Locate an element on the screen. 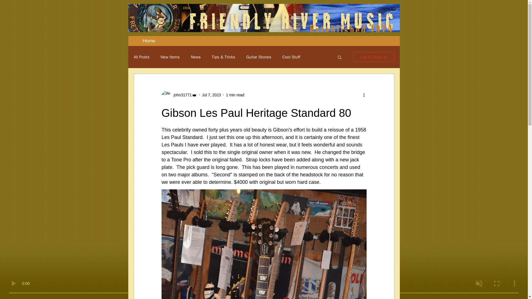 Image resolution: width=532 pixels, height=299 pixels. Guitar Stories is located at coordinates (259, 56).